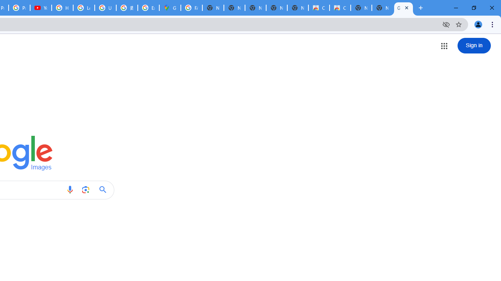 The image size is (501, 281). Describe the element at coordinates (105, 190) in the screenshot. I see `Google Search` at that location.